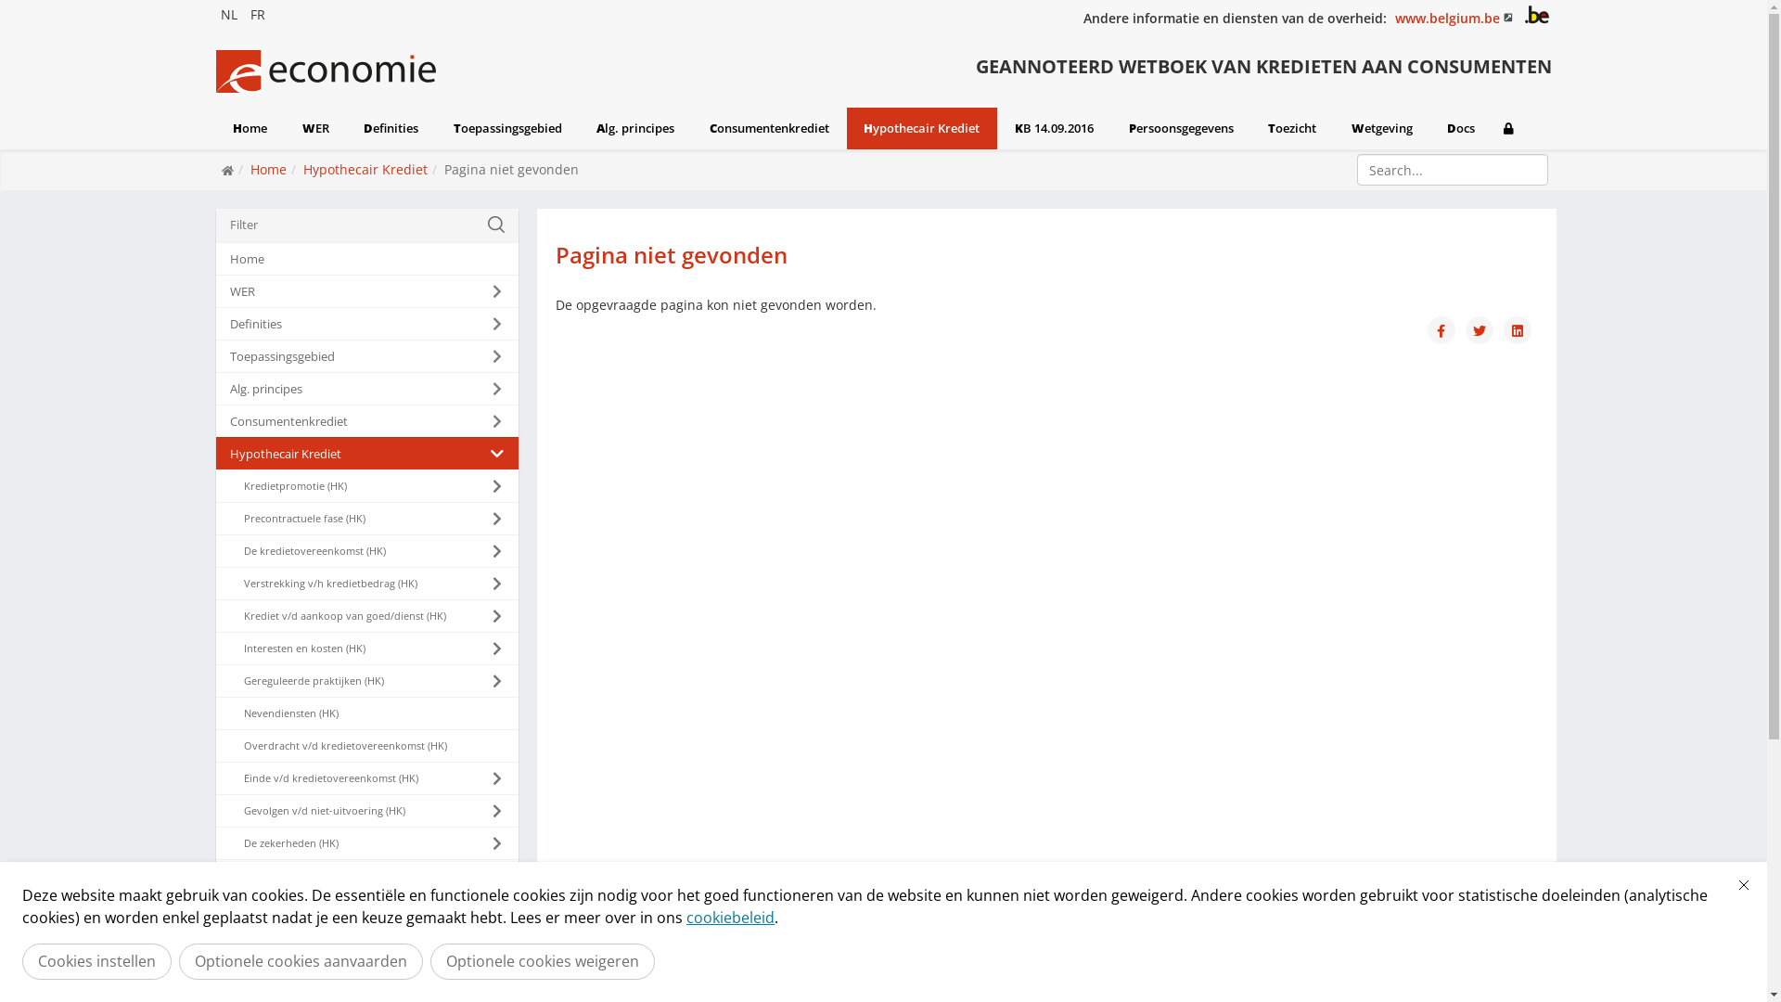  Describe the element at coordinates (543, 961) in the screenshot. I see `Optionele cookies weigeren` at that location.